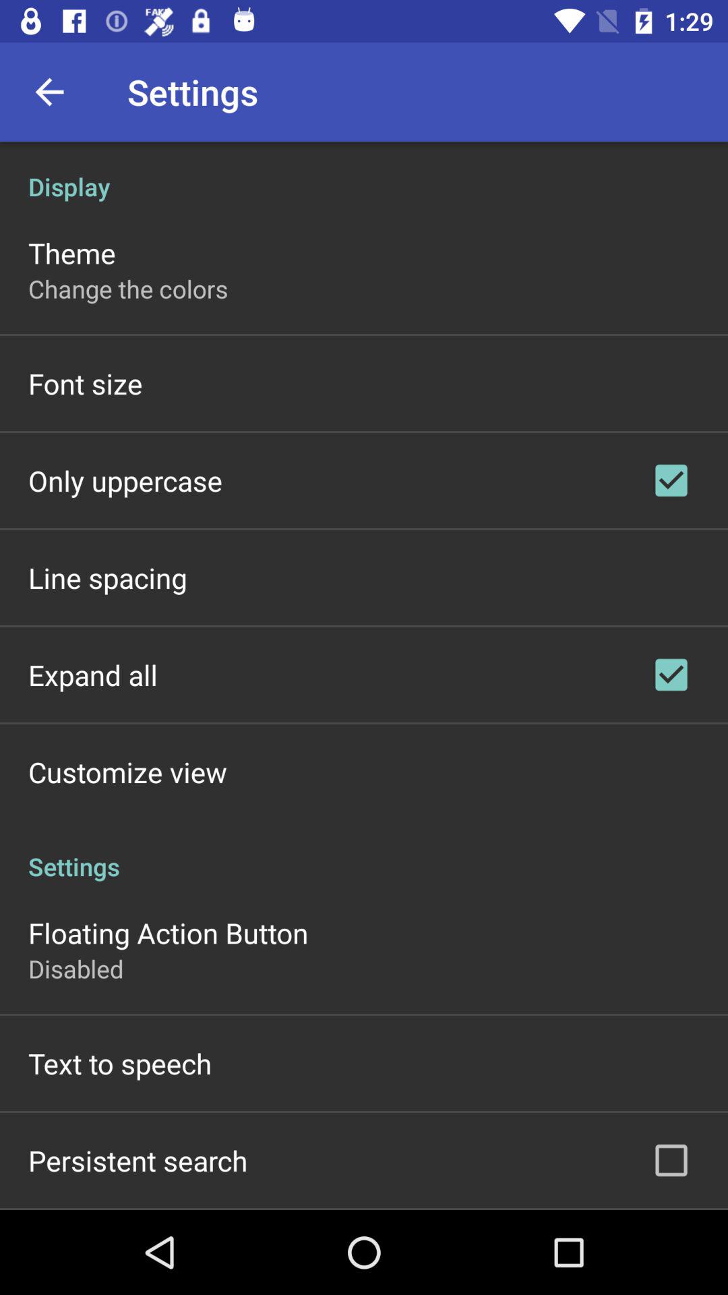 The width and height of the screenshot is (728, 1295). I want to click on open item above the line spacing icon, so click(125, 480).